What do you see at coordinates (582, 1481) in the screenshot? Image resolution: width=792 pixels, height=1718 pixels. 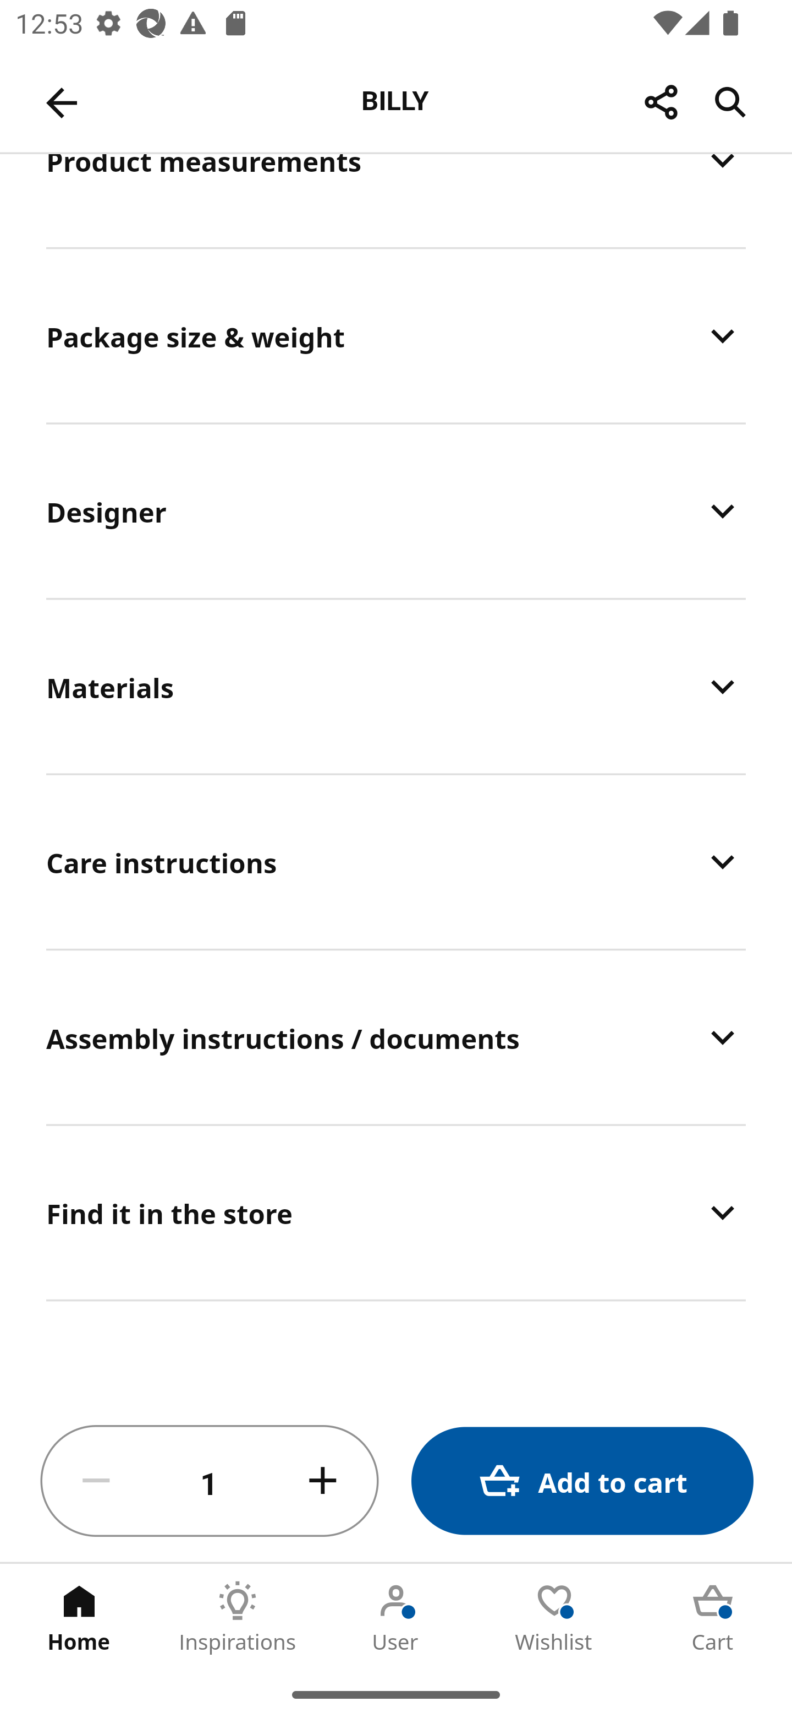 I see `Add to cart` at bounding box center [582, 1481].